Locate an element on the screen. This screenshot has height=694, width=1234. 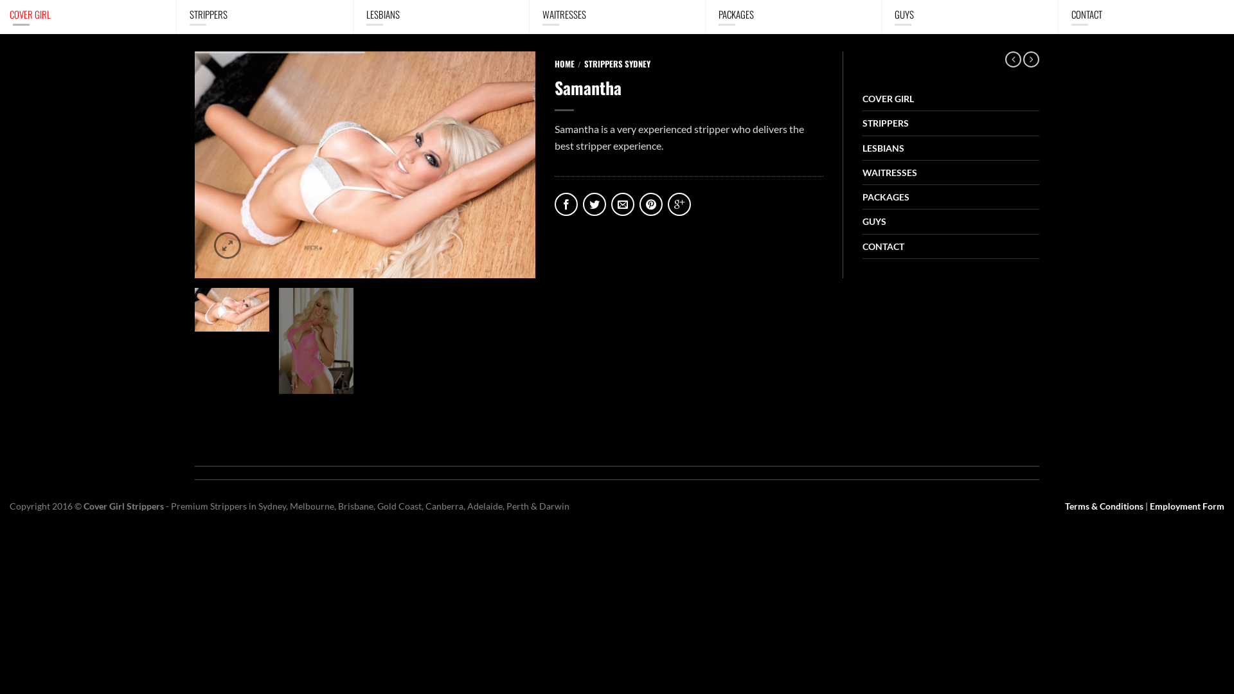
Covergirl full nude strippers Sydney Sam 1 is located at coordinates (365, 163).